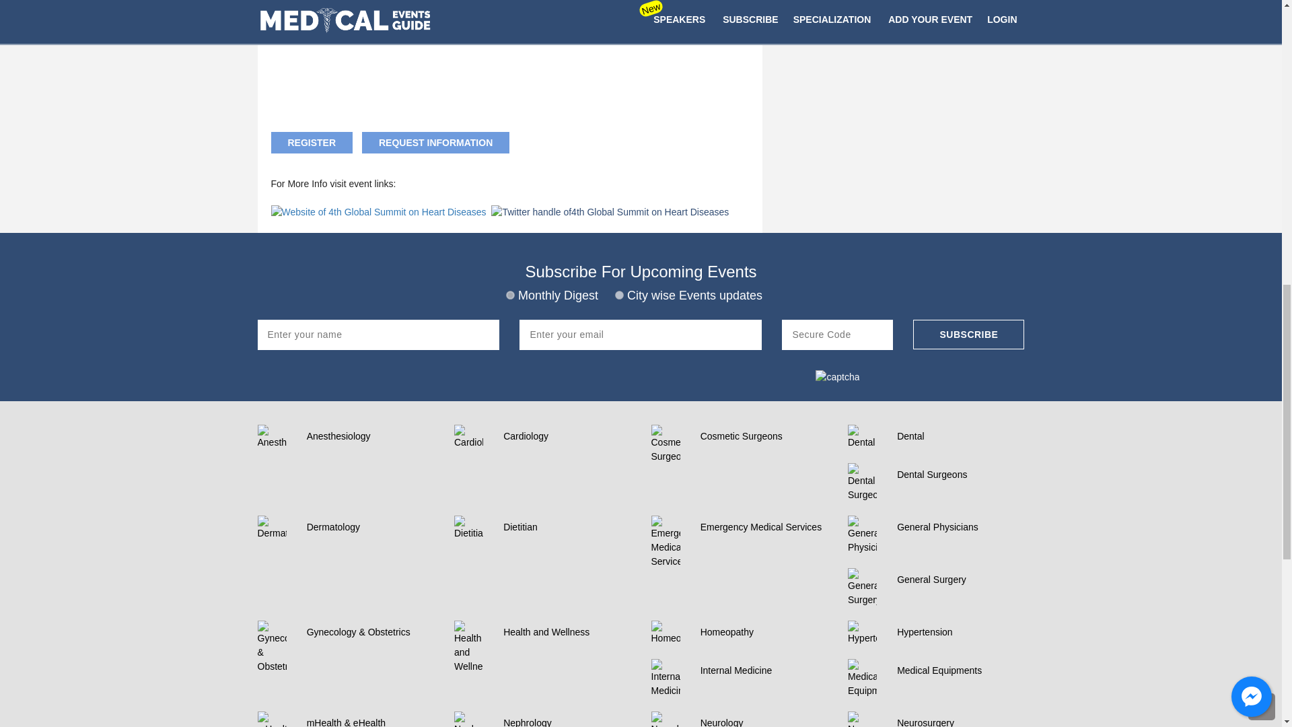  What do you see at coordinates (960, 474) in the screenshot?
I see `Dental Surgeons` at bounding box center [960, 474].